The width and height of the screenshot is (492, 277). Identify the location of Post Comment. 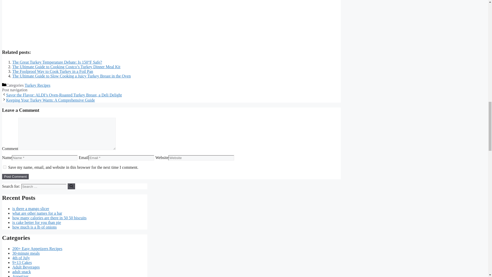
(15, 176).